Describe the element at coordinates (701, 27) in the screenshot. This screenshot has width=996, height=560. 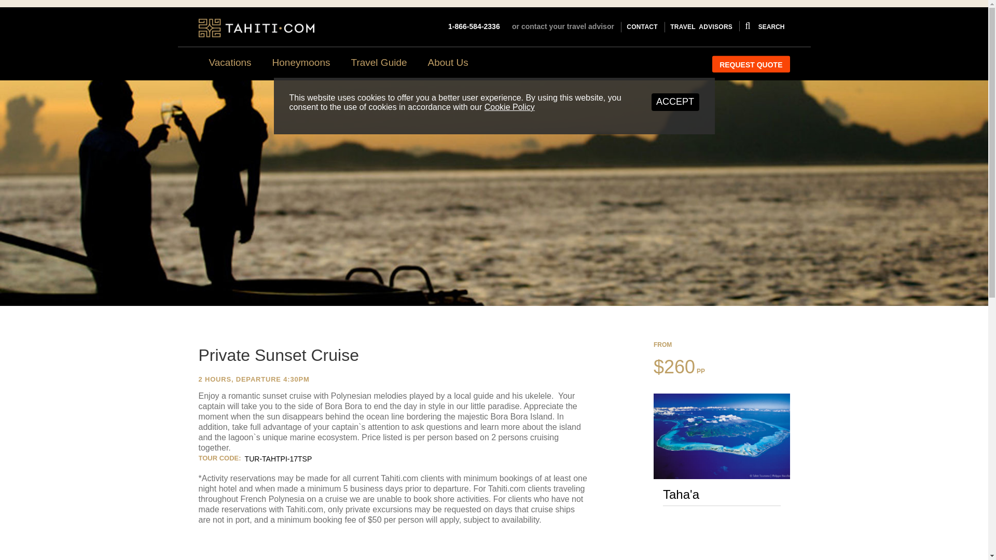
I see `TRAVEL  ADVISORS` at that location.